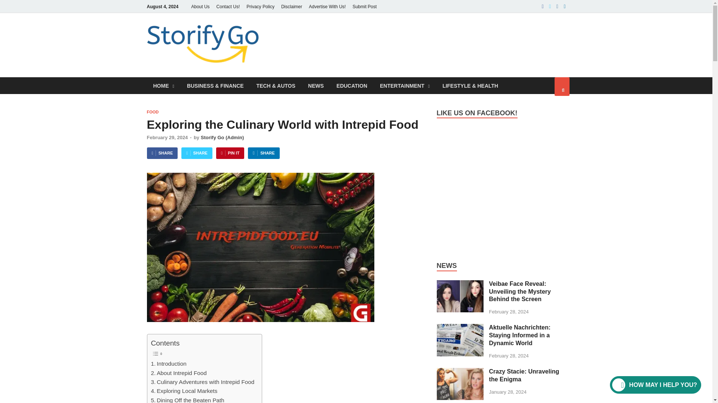 This screenshot has height=403, width=718. I want to click on SHARE, so click(162, 153).